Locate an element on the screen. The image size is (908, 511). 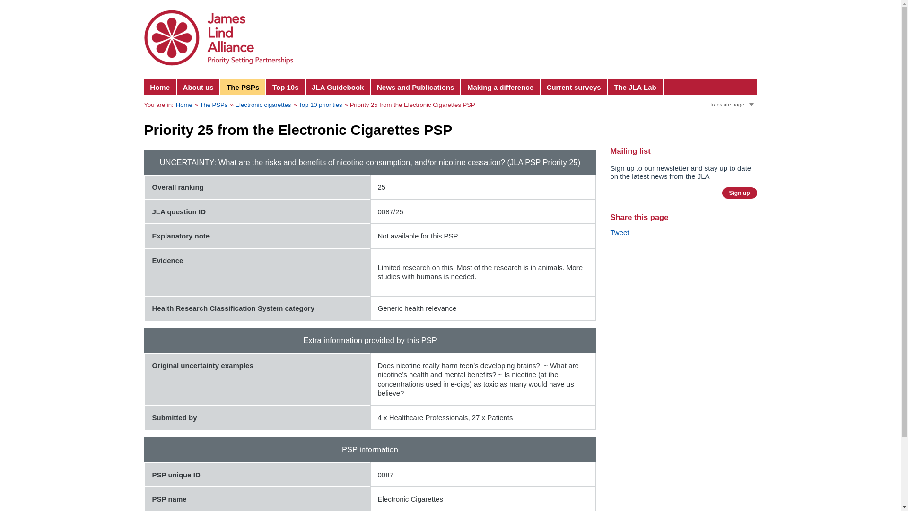
Top 10s is located at coordinates (286, 87).